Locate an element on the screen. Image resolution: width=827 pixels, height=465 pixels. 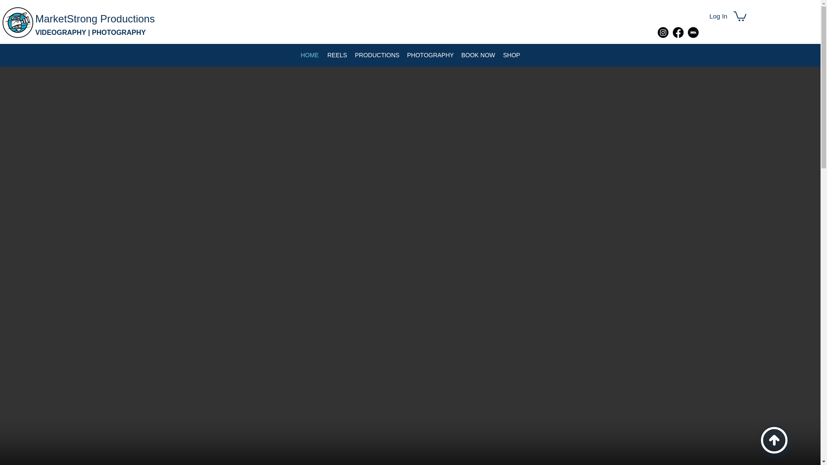
PHOTOGRAPHY is located at coordinates (430, 55).